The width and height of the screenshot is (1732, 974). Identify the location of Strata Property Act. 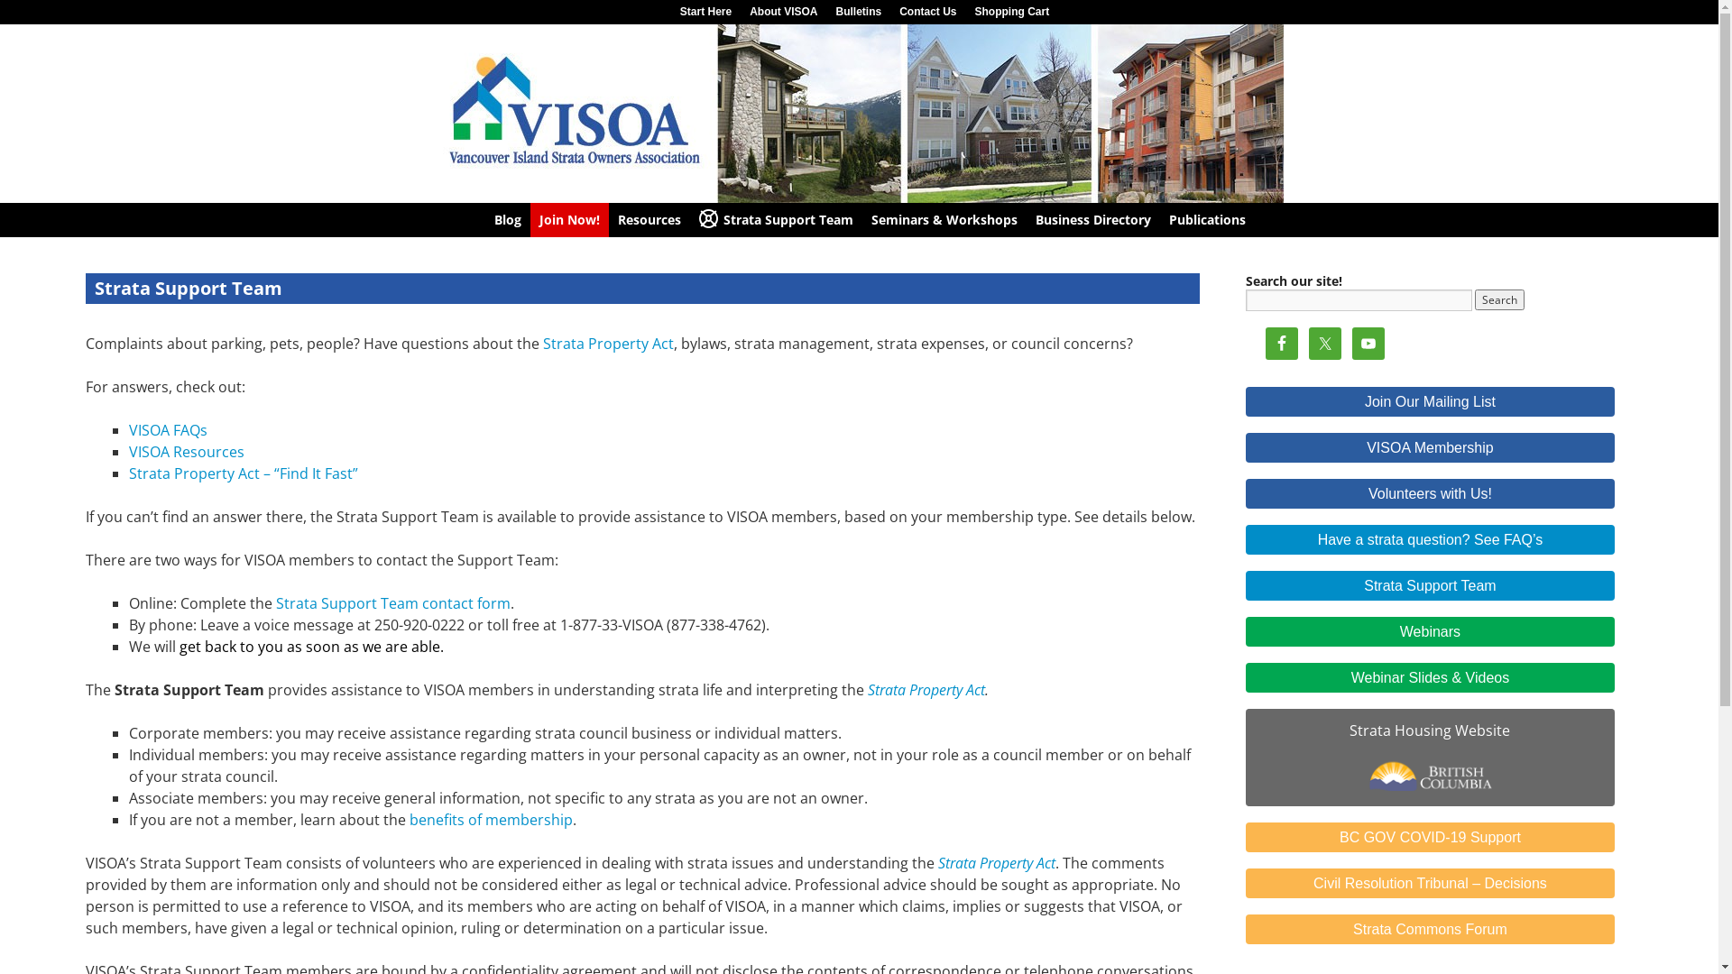
(997, 863).